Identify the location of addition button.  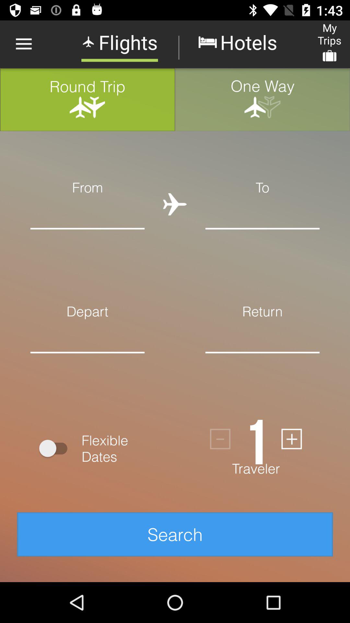
(292, 439).